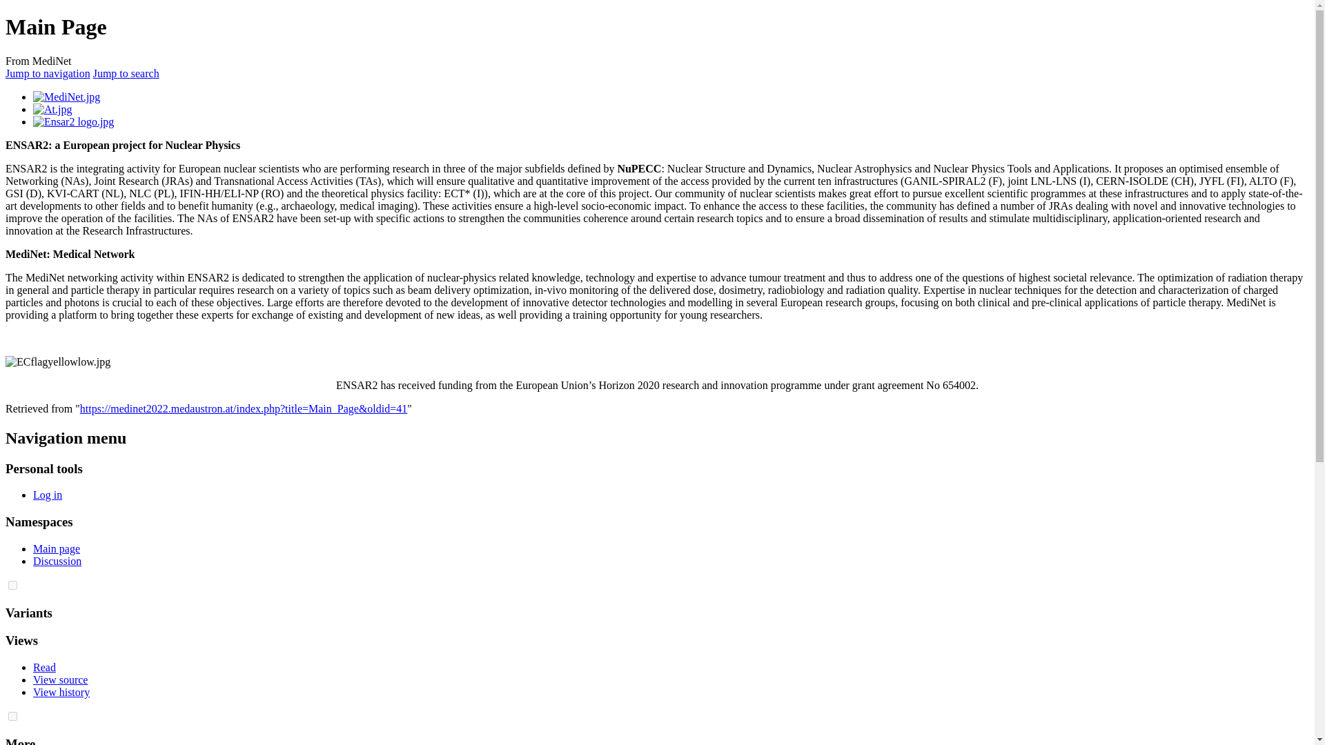 The height and width of the screenshot is (745, 1325). What do you see at coordinates (12, 716) in the screenshot?
I see `on` at bounding box center [12, 716].